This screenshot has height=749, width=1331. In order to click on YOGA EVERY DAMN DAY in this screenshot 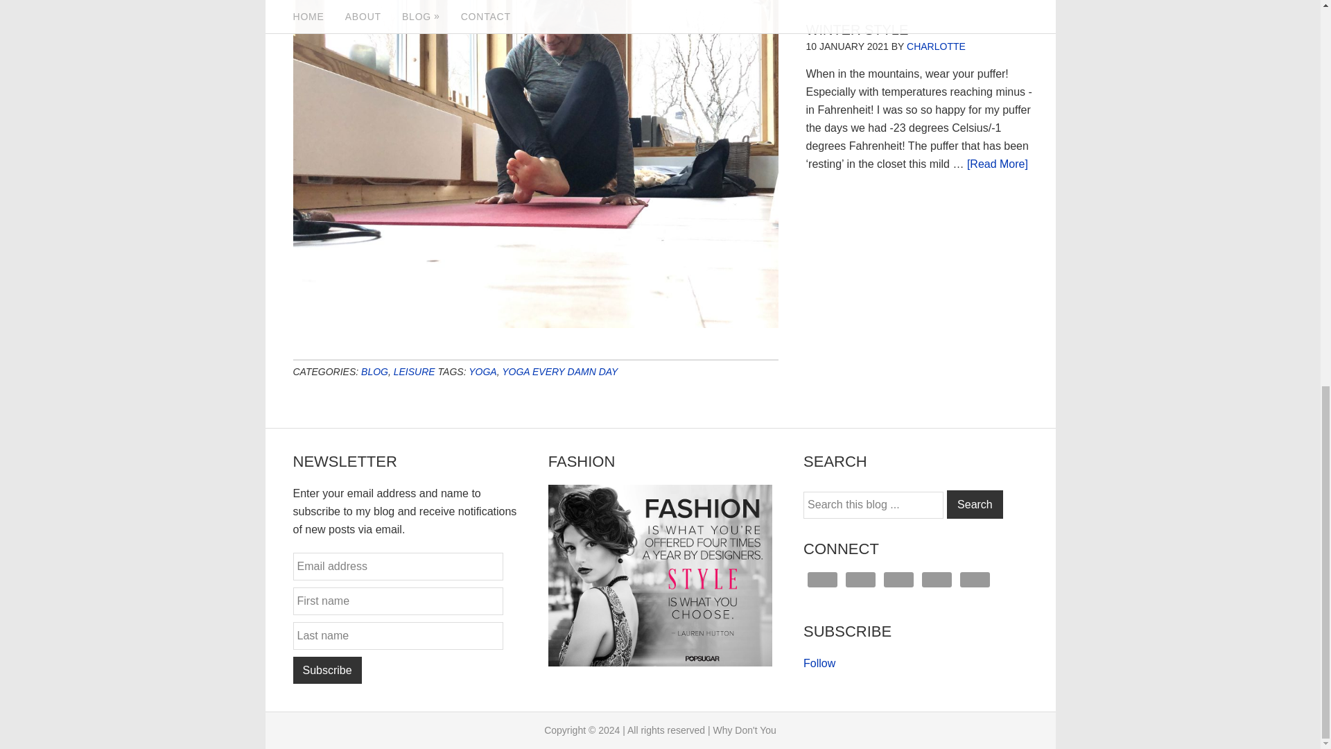, I will do `click(559, 371)`.